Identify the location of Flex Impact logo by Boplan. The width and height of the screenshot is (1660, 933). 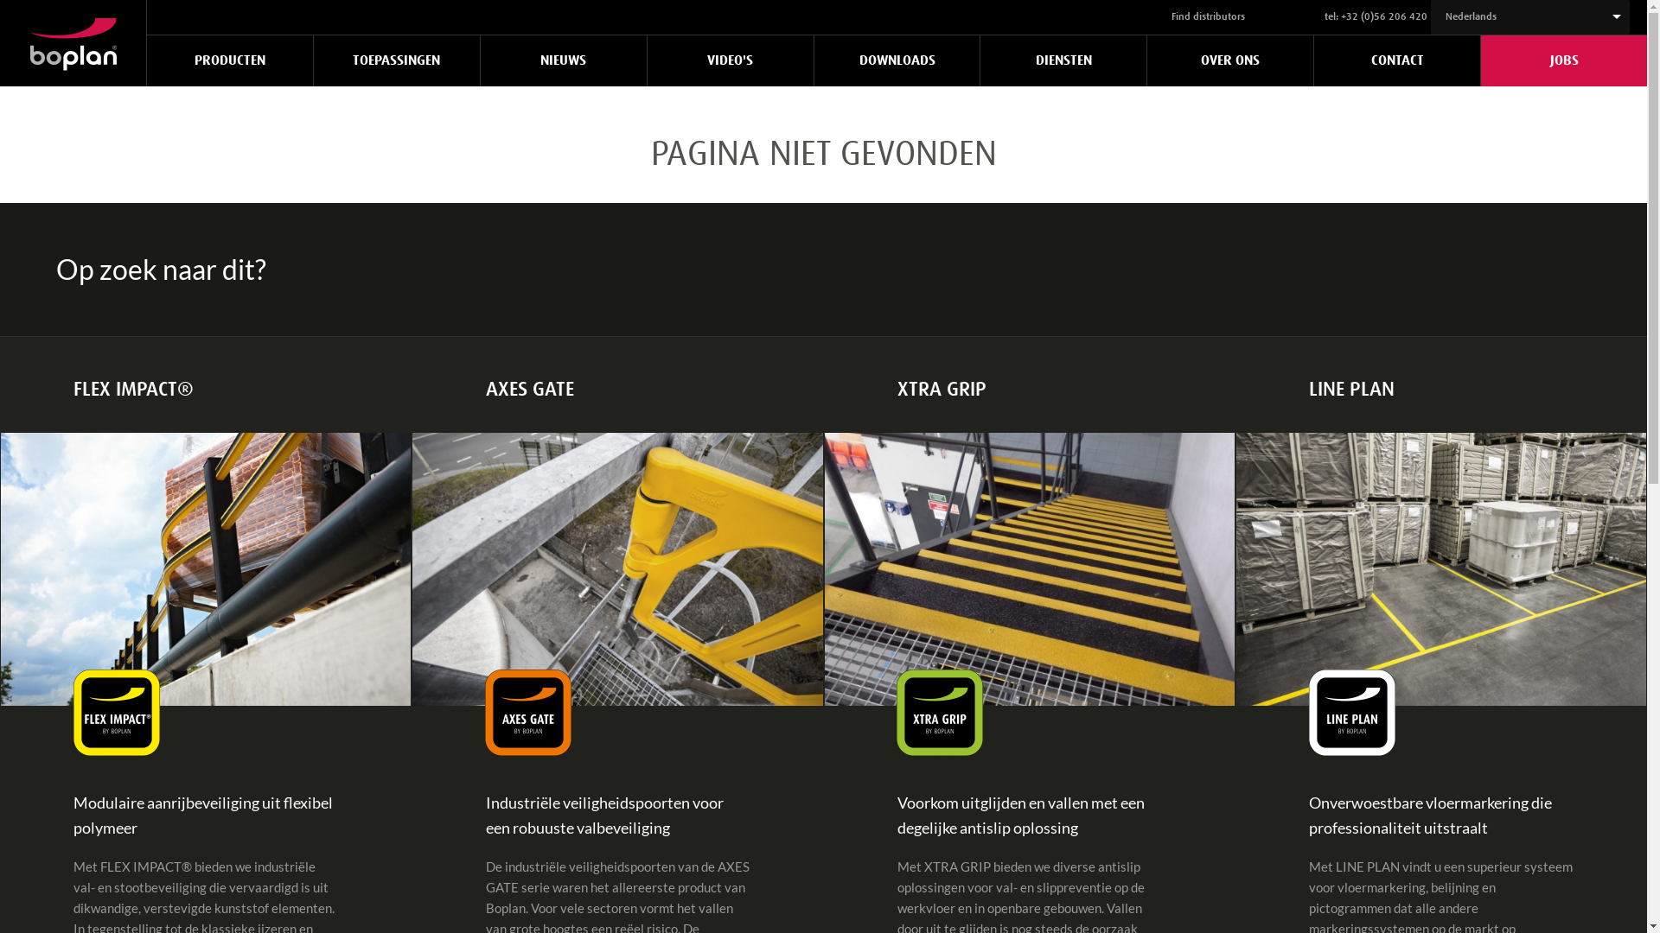
(117, 713).